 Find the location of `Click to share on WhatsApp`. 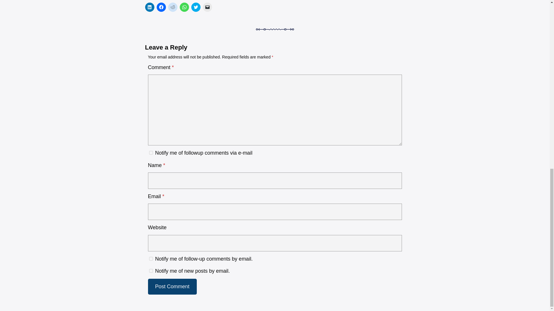

Click to share on WhatsApp is located at coordinates (184, 7).